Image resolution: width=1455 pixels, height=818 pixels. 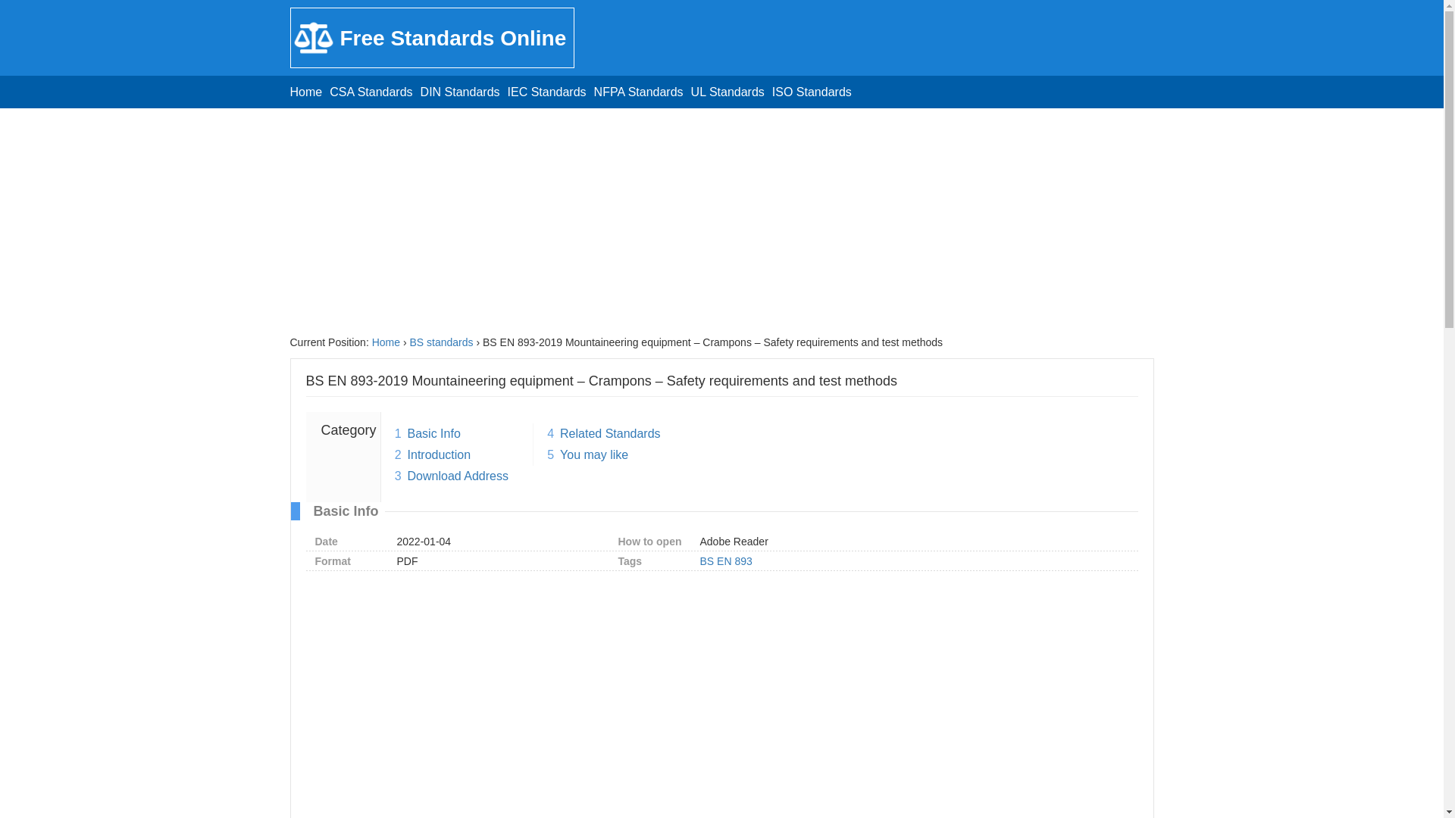 I want to click on You may like, so click(x=594, y=454).